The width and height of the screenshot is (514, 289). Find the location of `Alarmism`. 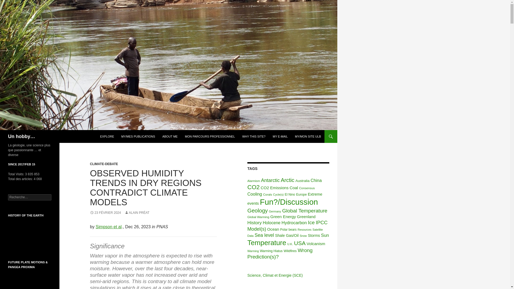

Alarmism is located at coordinates (254, 181).